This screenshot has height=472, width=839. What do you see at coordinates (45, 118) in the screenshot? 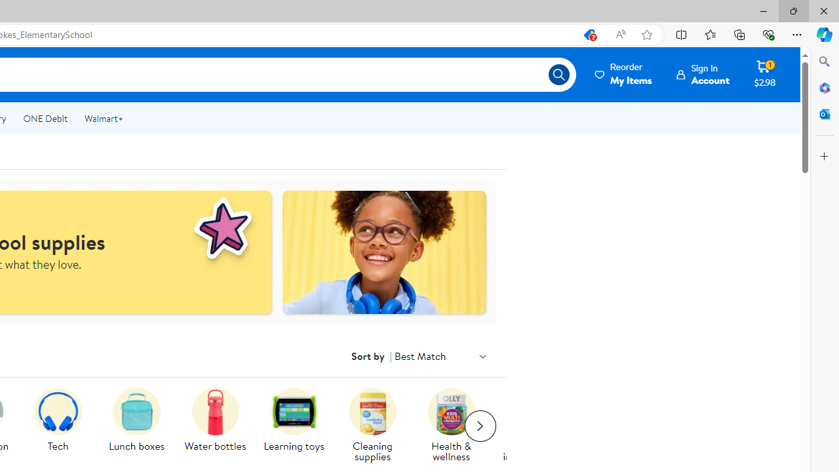
I see `ONE Debit` at bounding box center [45, 118].